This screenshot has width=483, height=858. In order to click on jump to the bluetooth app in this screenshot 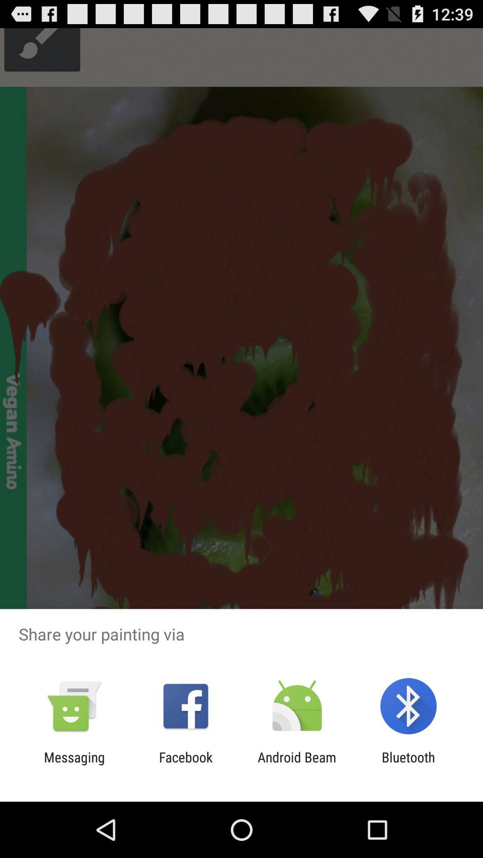, I will do `click(408, 765)`.